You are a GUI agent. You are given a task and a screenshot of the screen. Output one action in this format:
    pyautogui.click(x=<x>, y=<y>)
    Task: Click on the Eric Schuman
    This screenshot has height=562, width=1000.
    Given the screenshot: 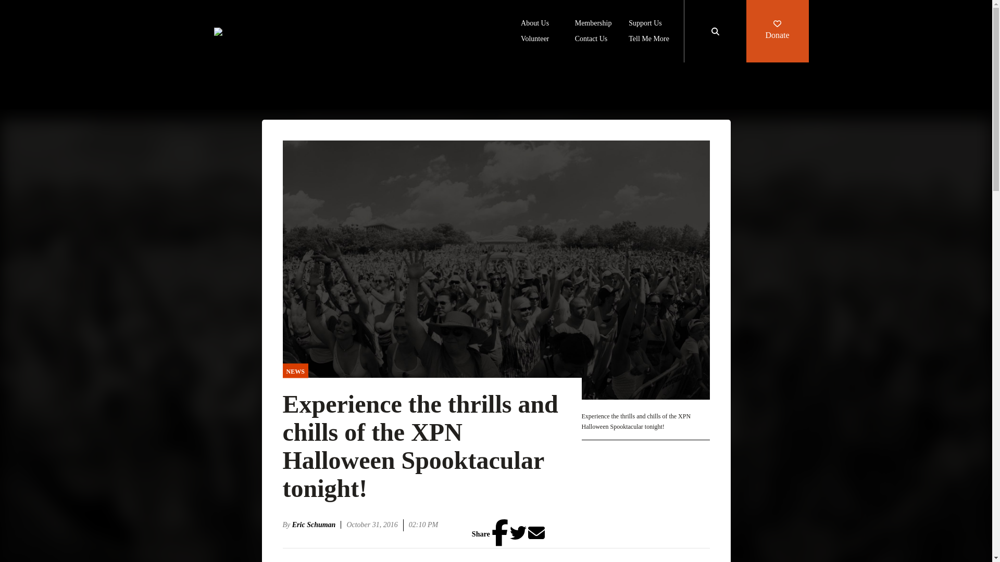 What is the action you would take?
    pyautogui.click(x=317, y=525)
    